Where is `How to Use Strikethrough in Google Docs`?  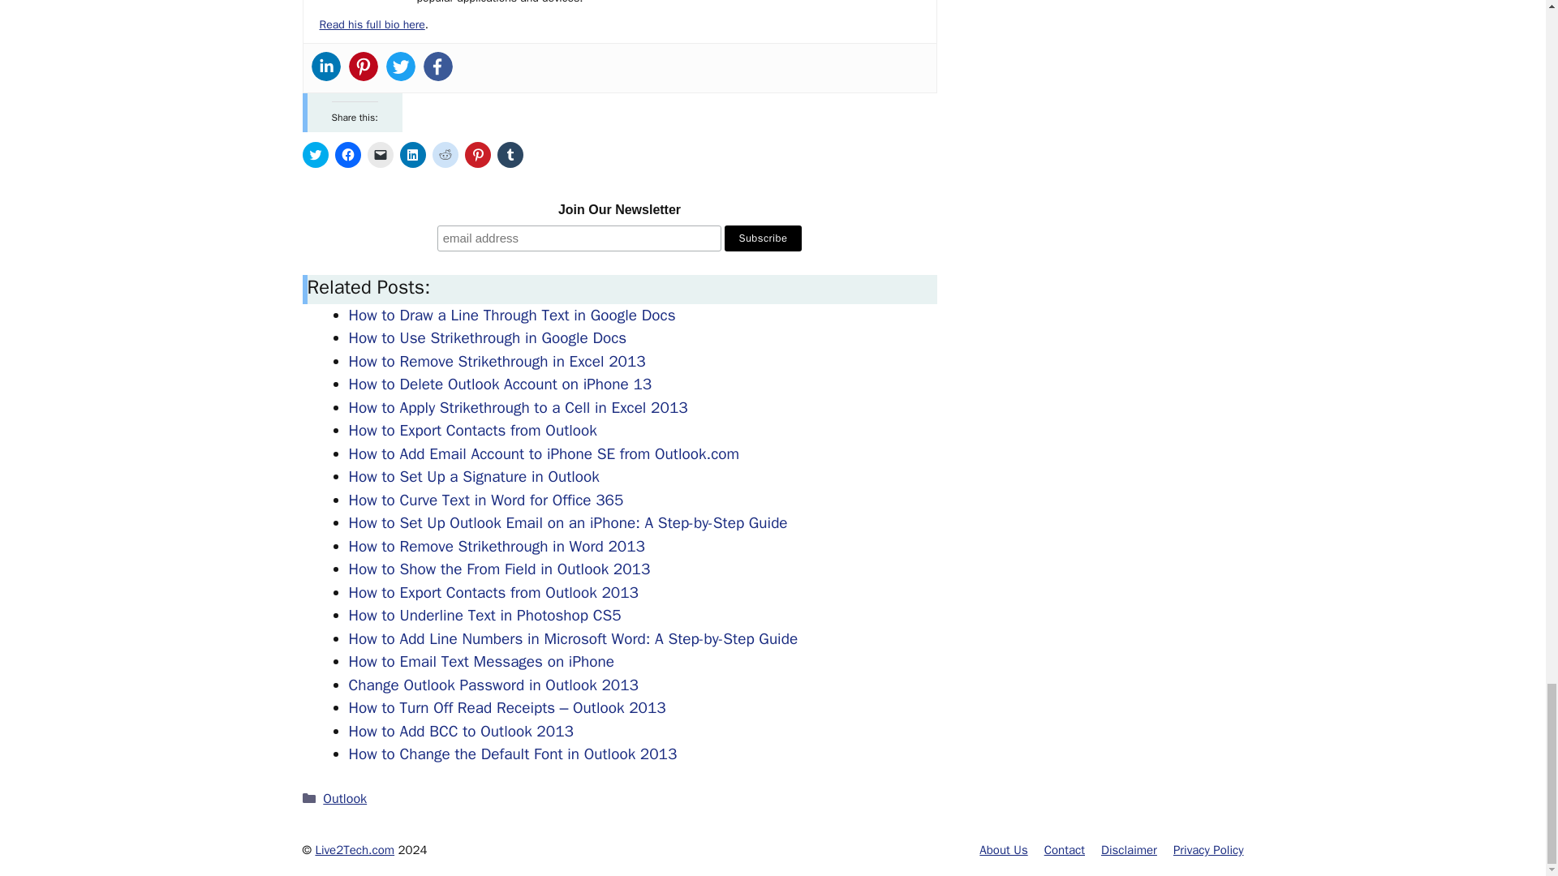
How to Use Strikethrough in Google Docs is located at coordinates (488, 337).